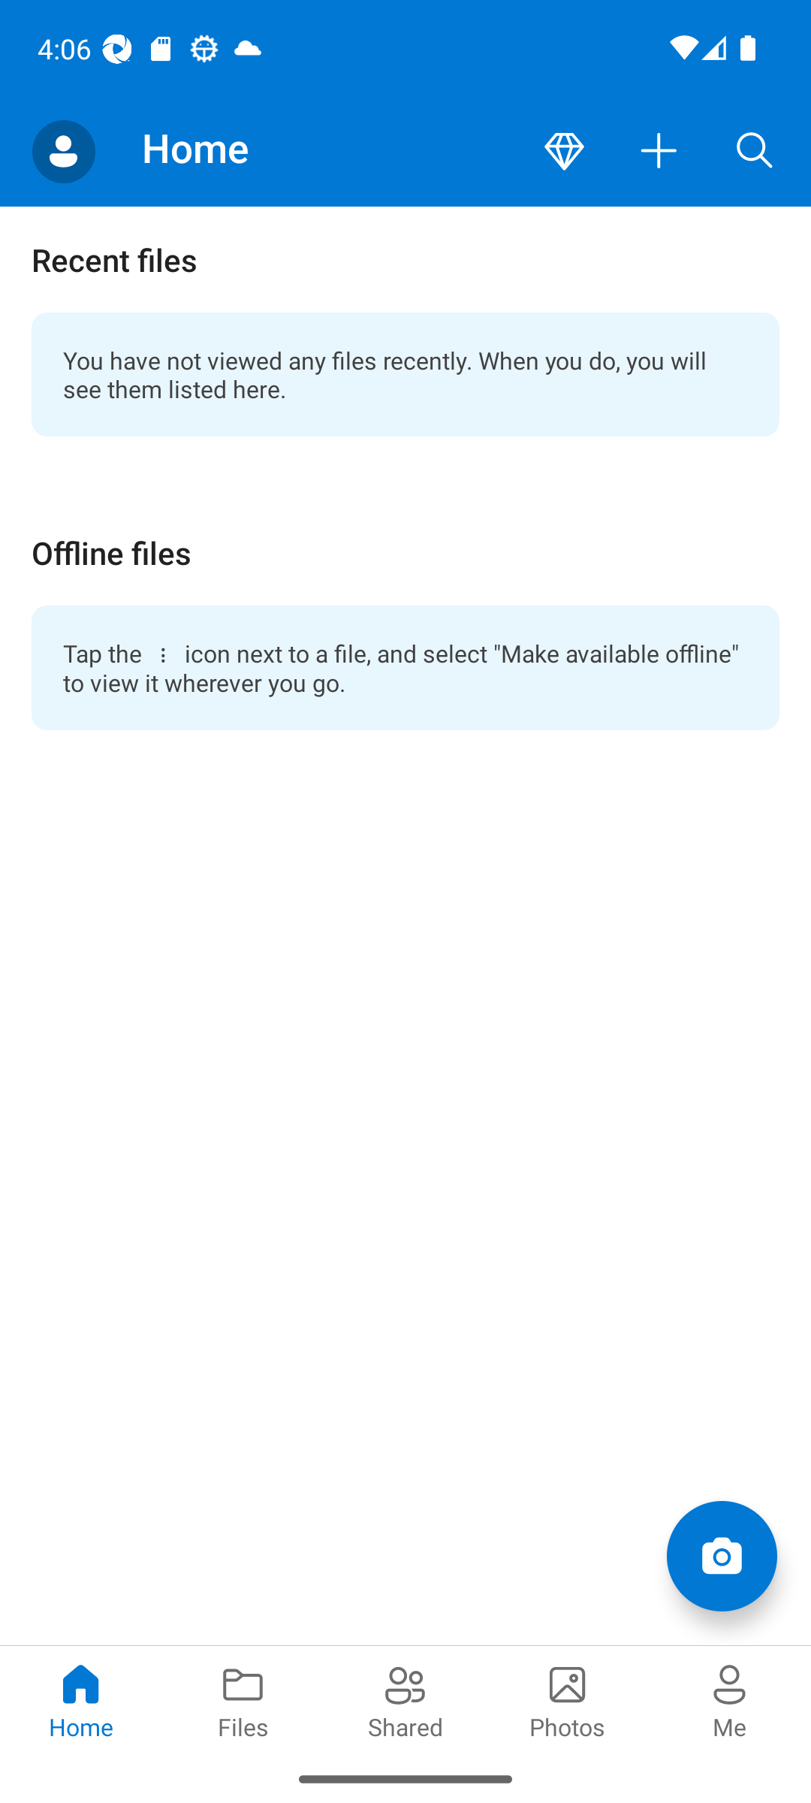  I want to click on More actions button, so click(659, 152).